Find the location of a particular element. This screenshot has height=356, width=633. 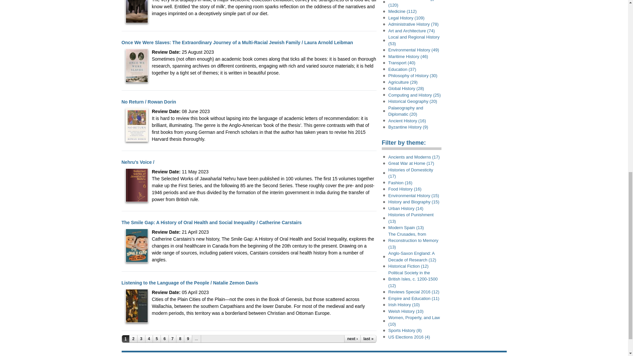

6 is located at coordinates (165, 339).